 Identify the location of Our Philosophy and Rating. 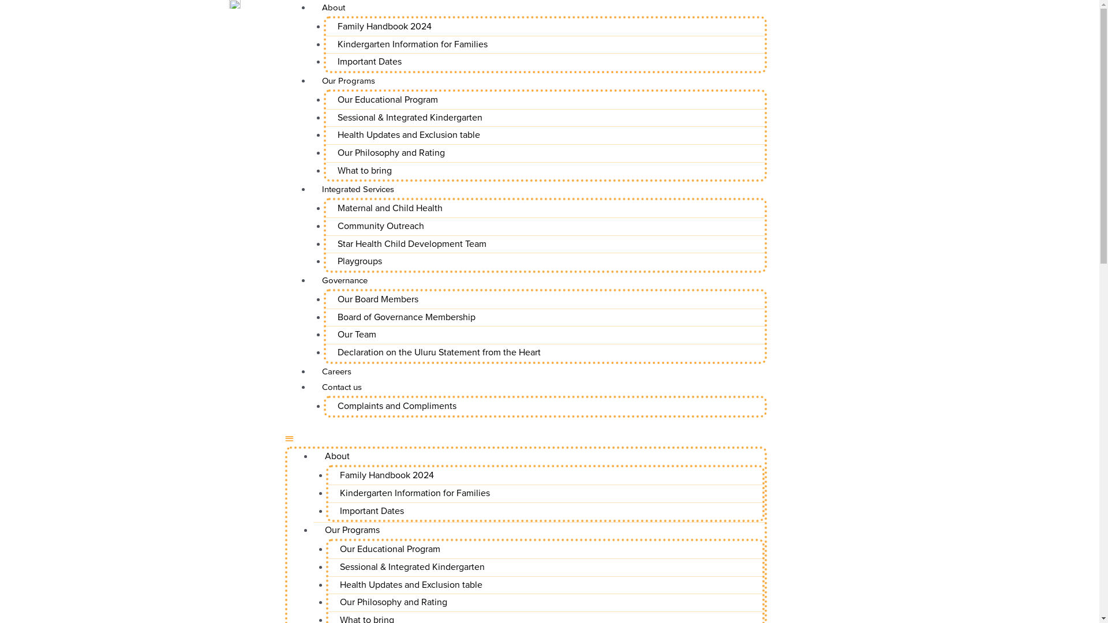
(391, 153).